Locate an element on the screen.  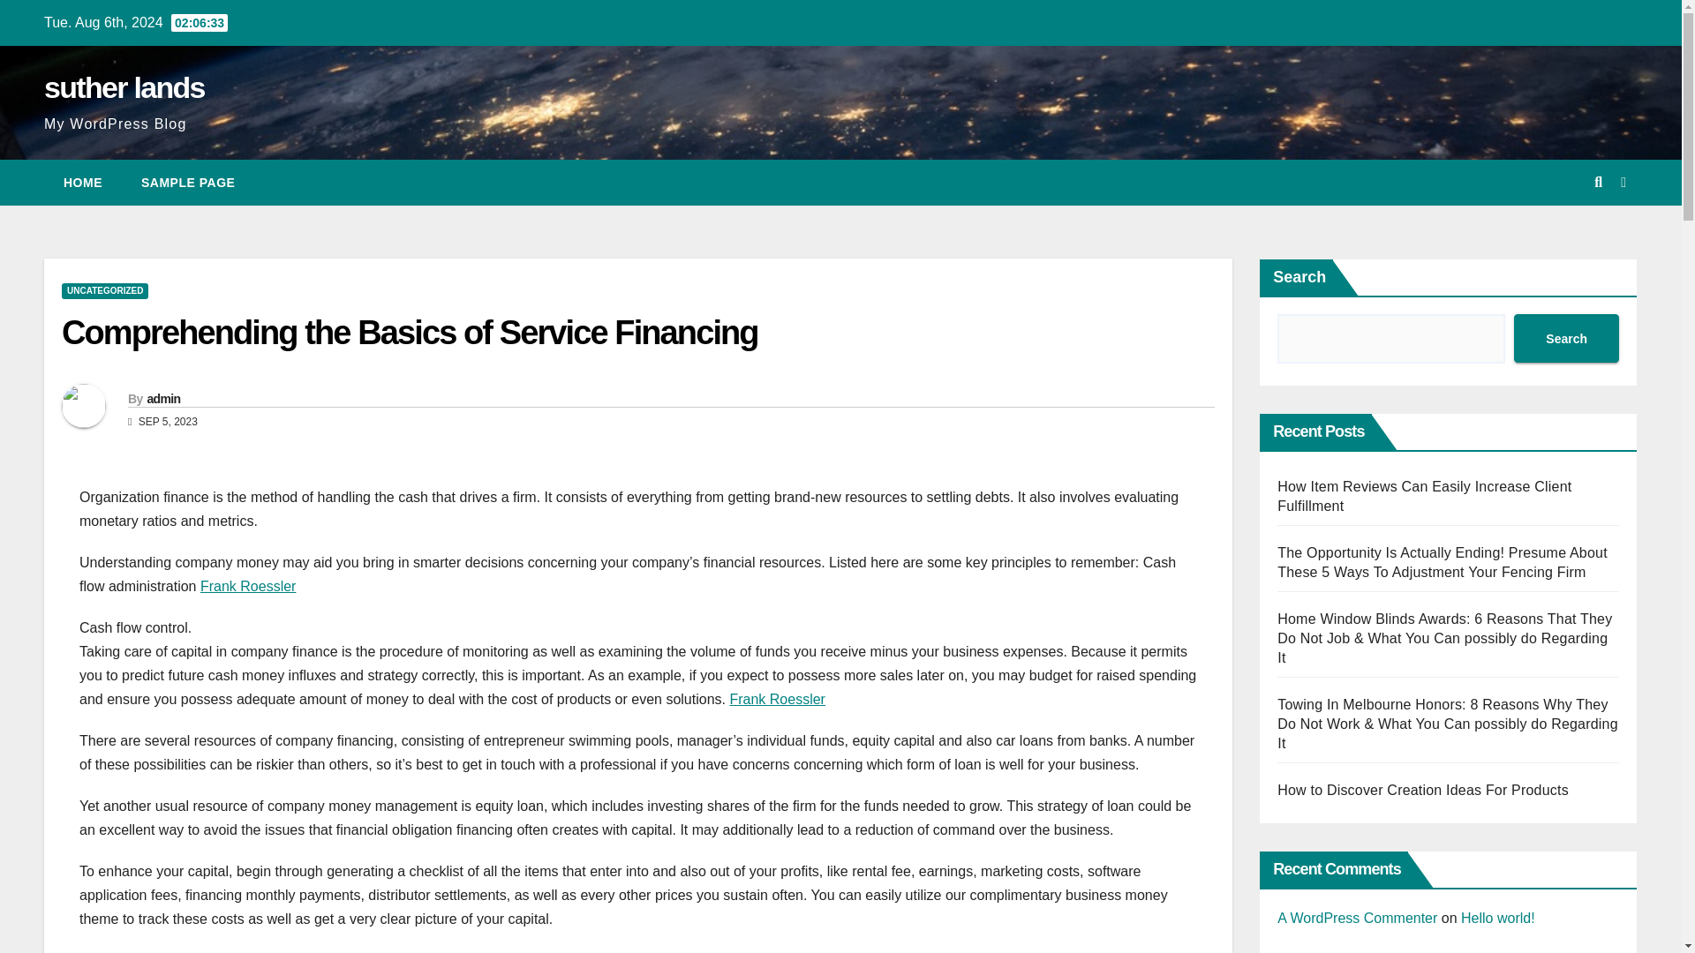
UNCATEGORIZED is located at coordinates (104, 291).